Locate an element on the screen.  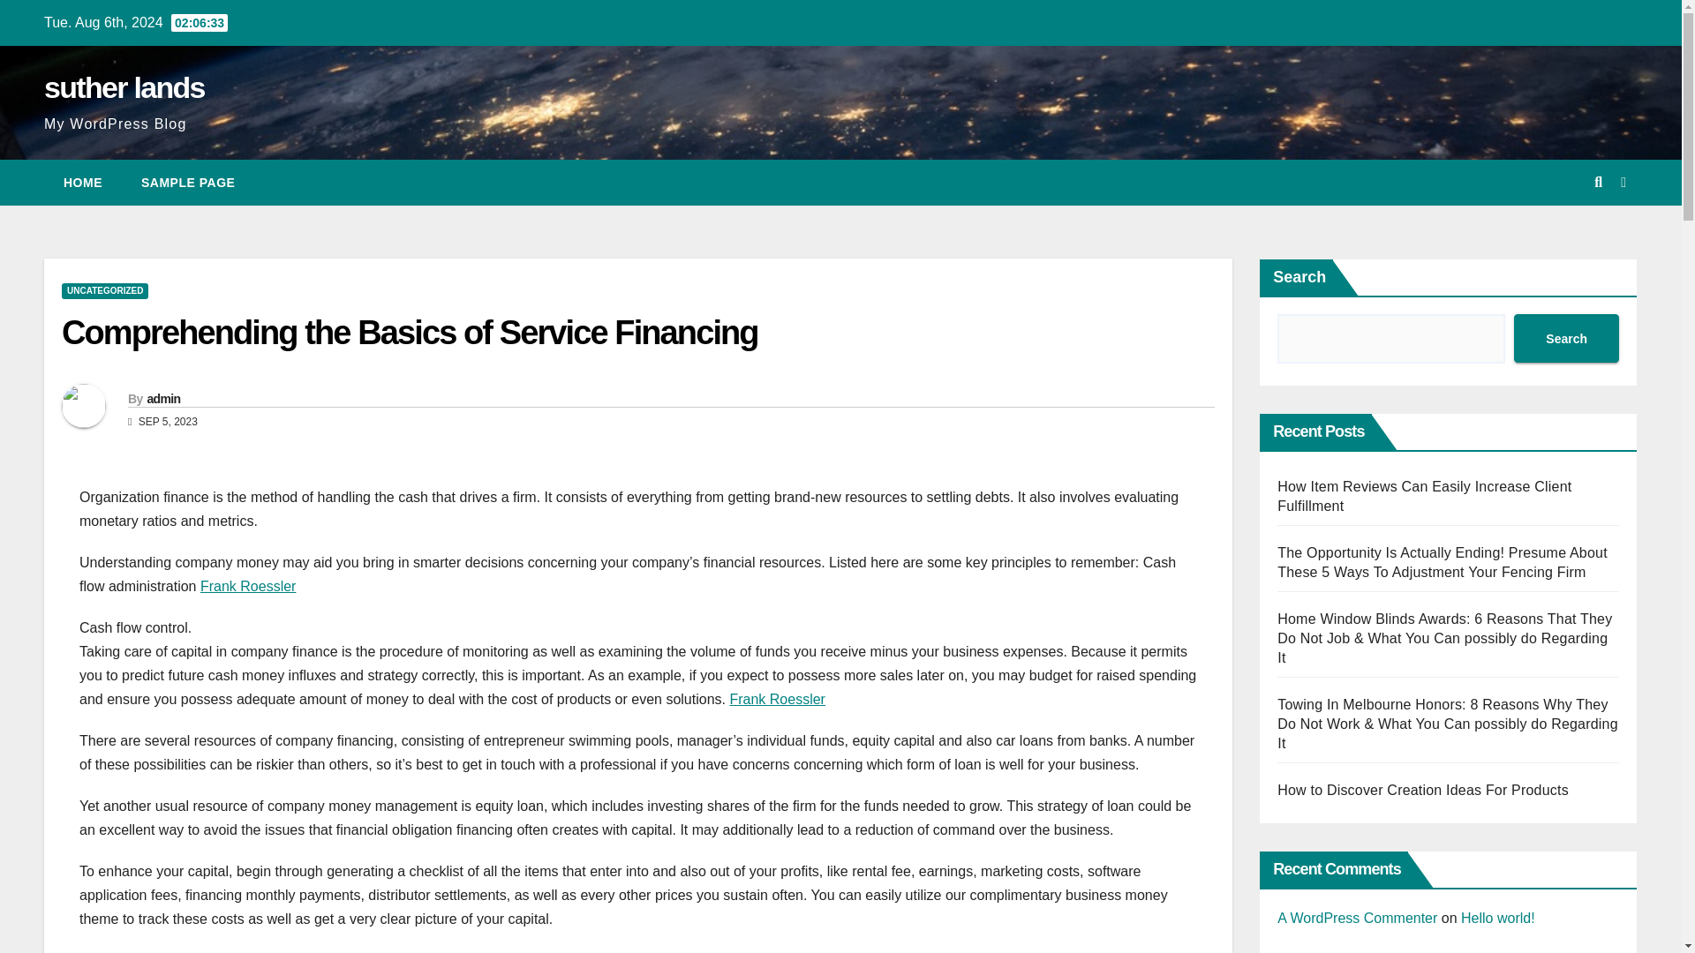
UNCATEGORIZED is located at coordinates (104, 291).